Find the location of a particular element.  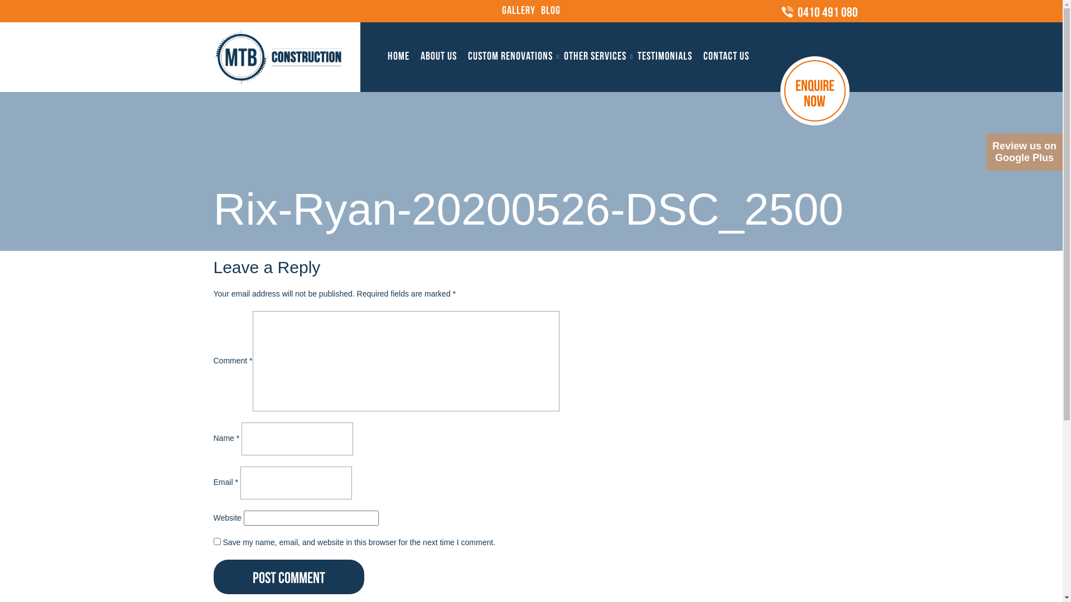

Gallery is located at coordinates (519, 11).